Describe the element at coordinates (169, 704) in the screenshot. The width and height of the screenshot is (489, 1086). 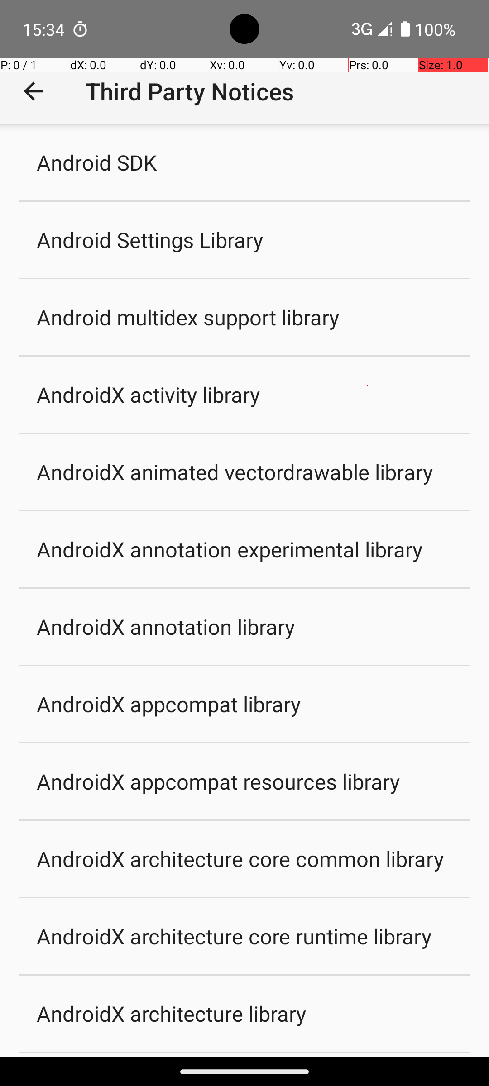
I see `AndroidX appcompat library` at that location.